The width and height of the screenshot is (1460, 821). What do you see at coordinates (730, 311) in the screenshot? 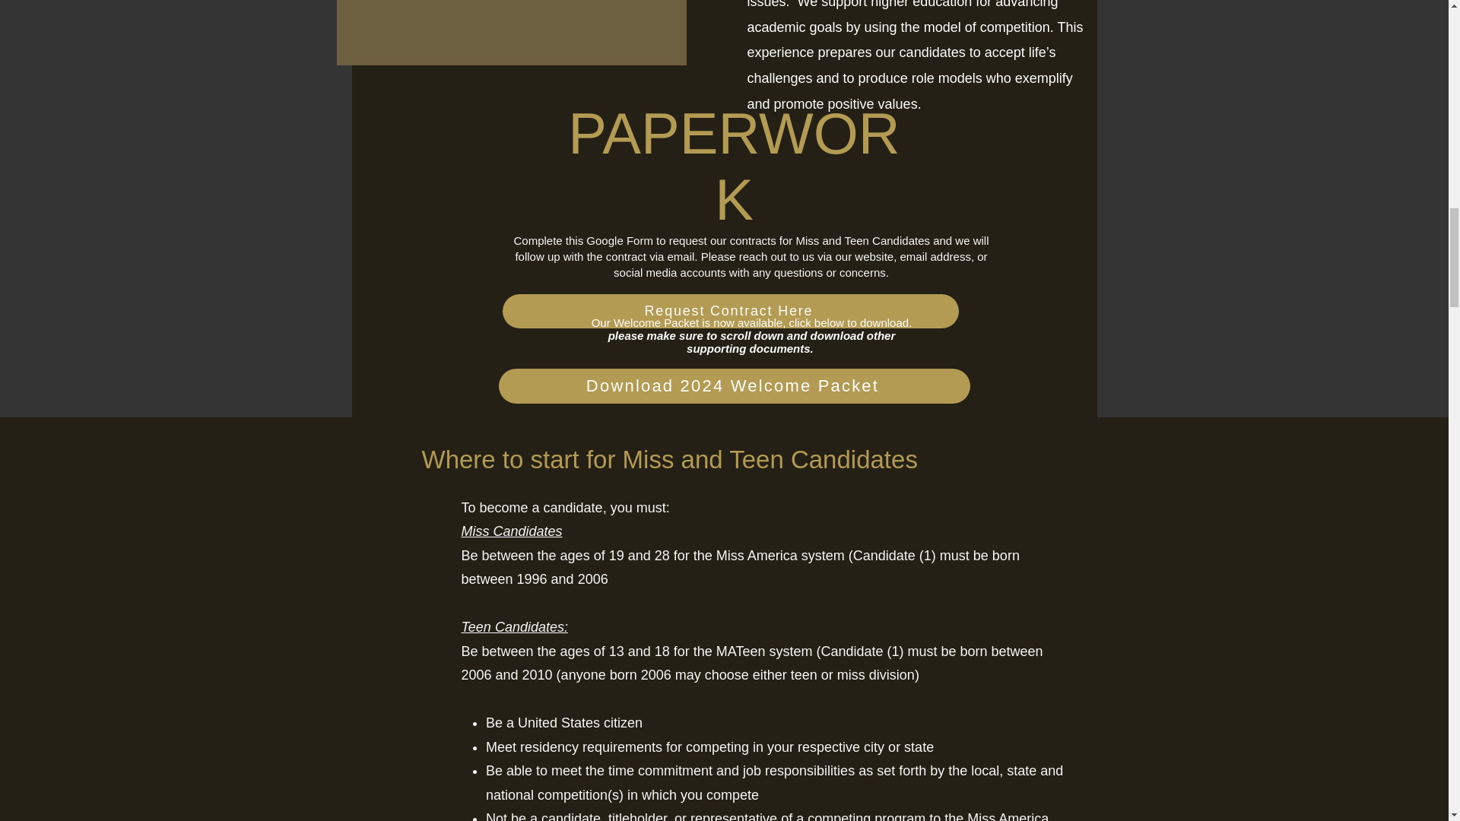
I see `Request Contract Here` at bounding box center [730, 311].